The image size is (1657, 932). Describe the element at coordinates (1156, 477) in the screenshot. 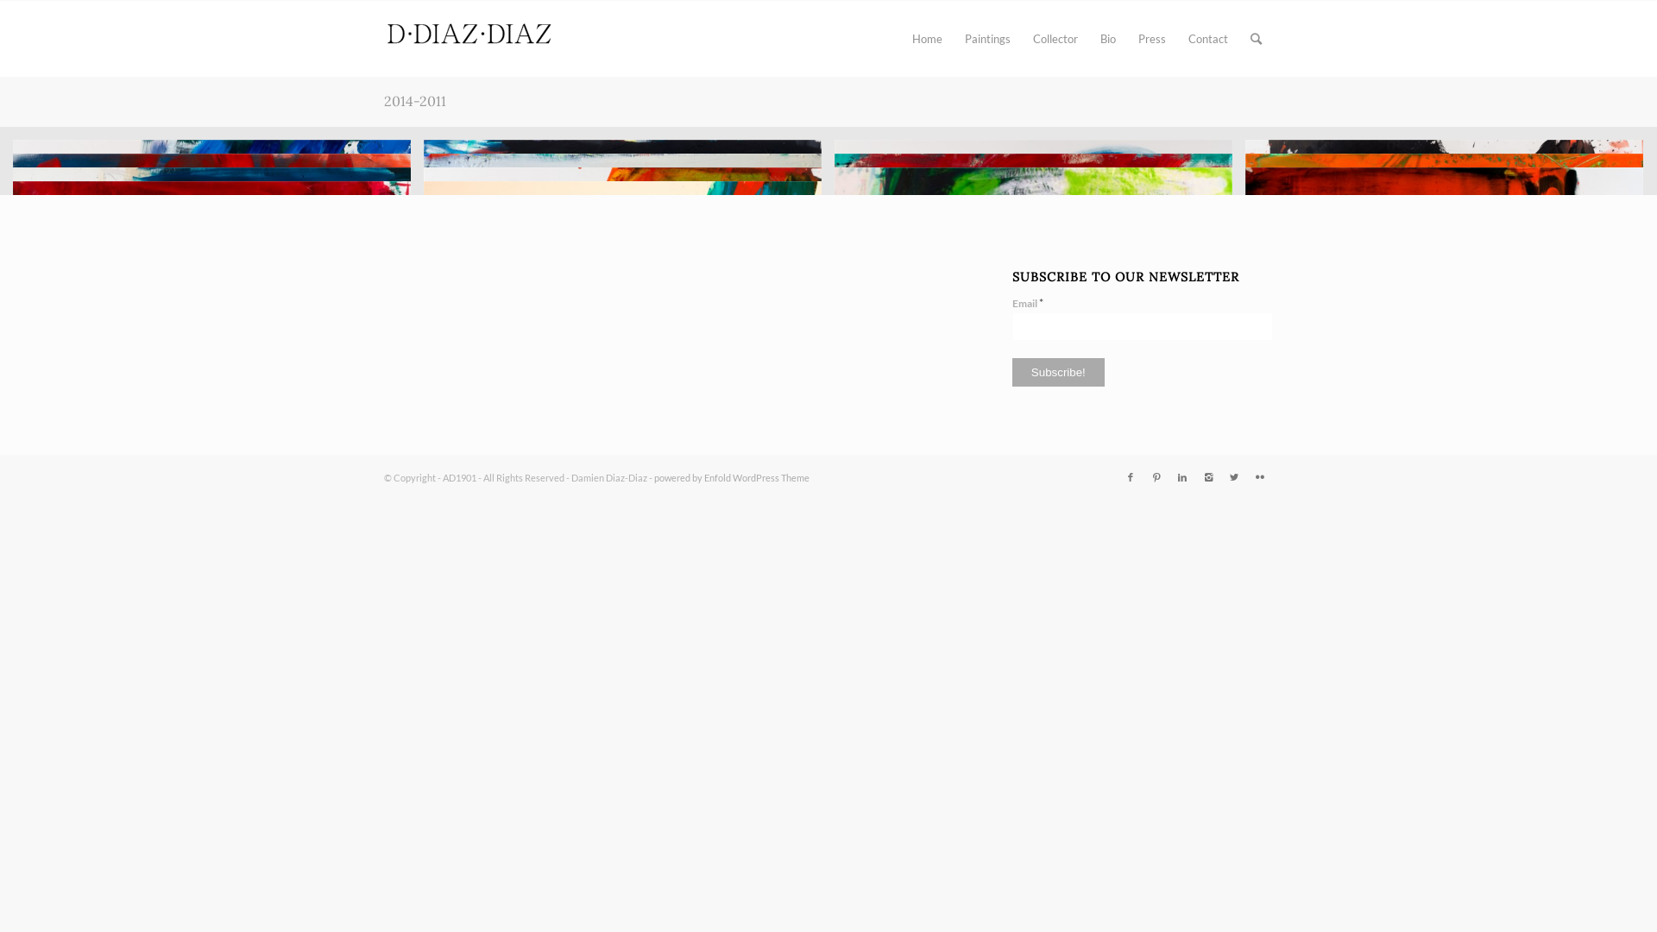

I see `Pinterest` at that location.